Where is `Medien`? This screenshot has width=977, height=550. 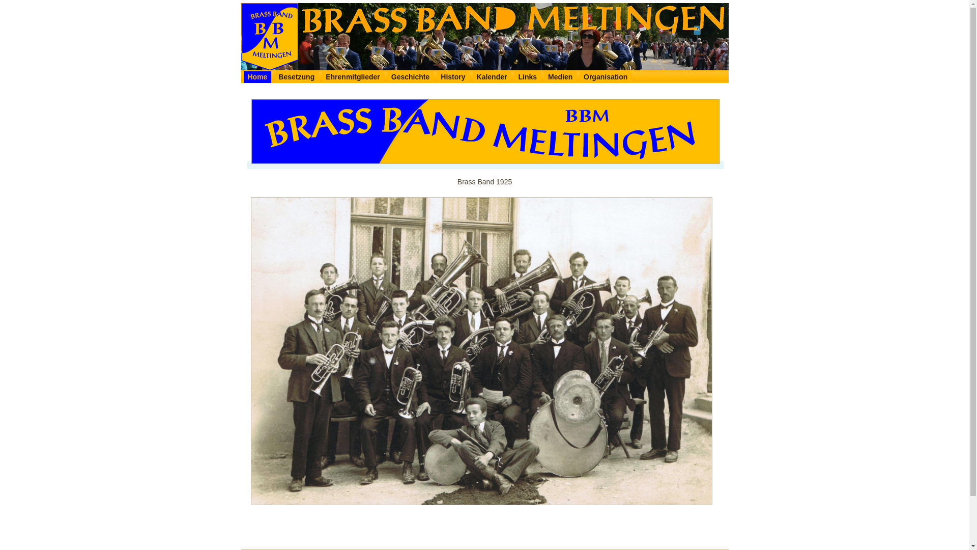
Medien is located at coordinates (560, 77).